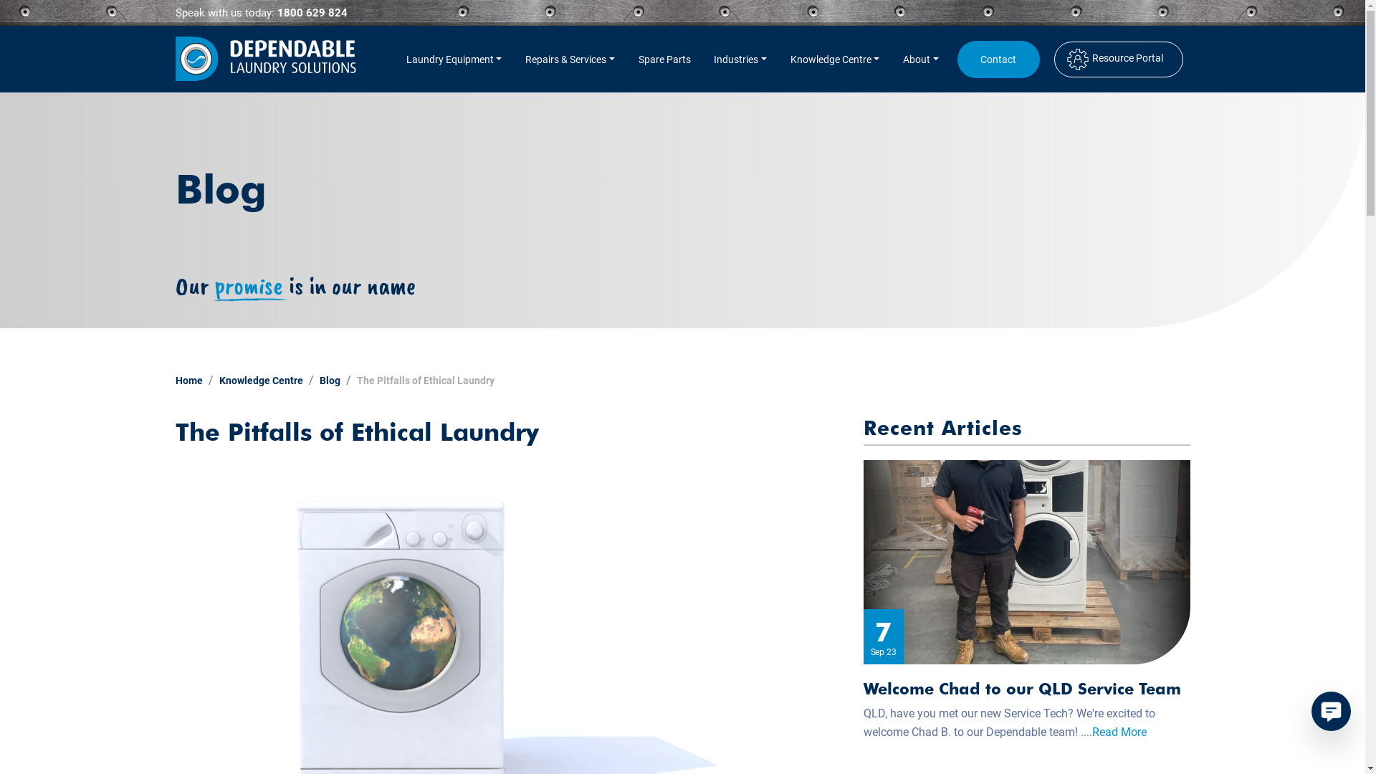  Describe the element at coordinates (570, 59) in the screenshot. I see `Repairs & Services` at that location.